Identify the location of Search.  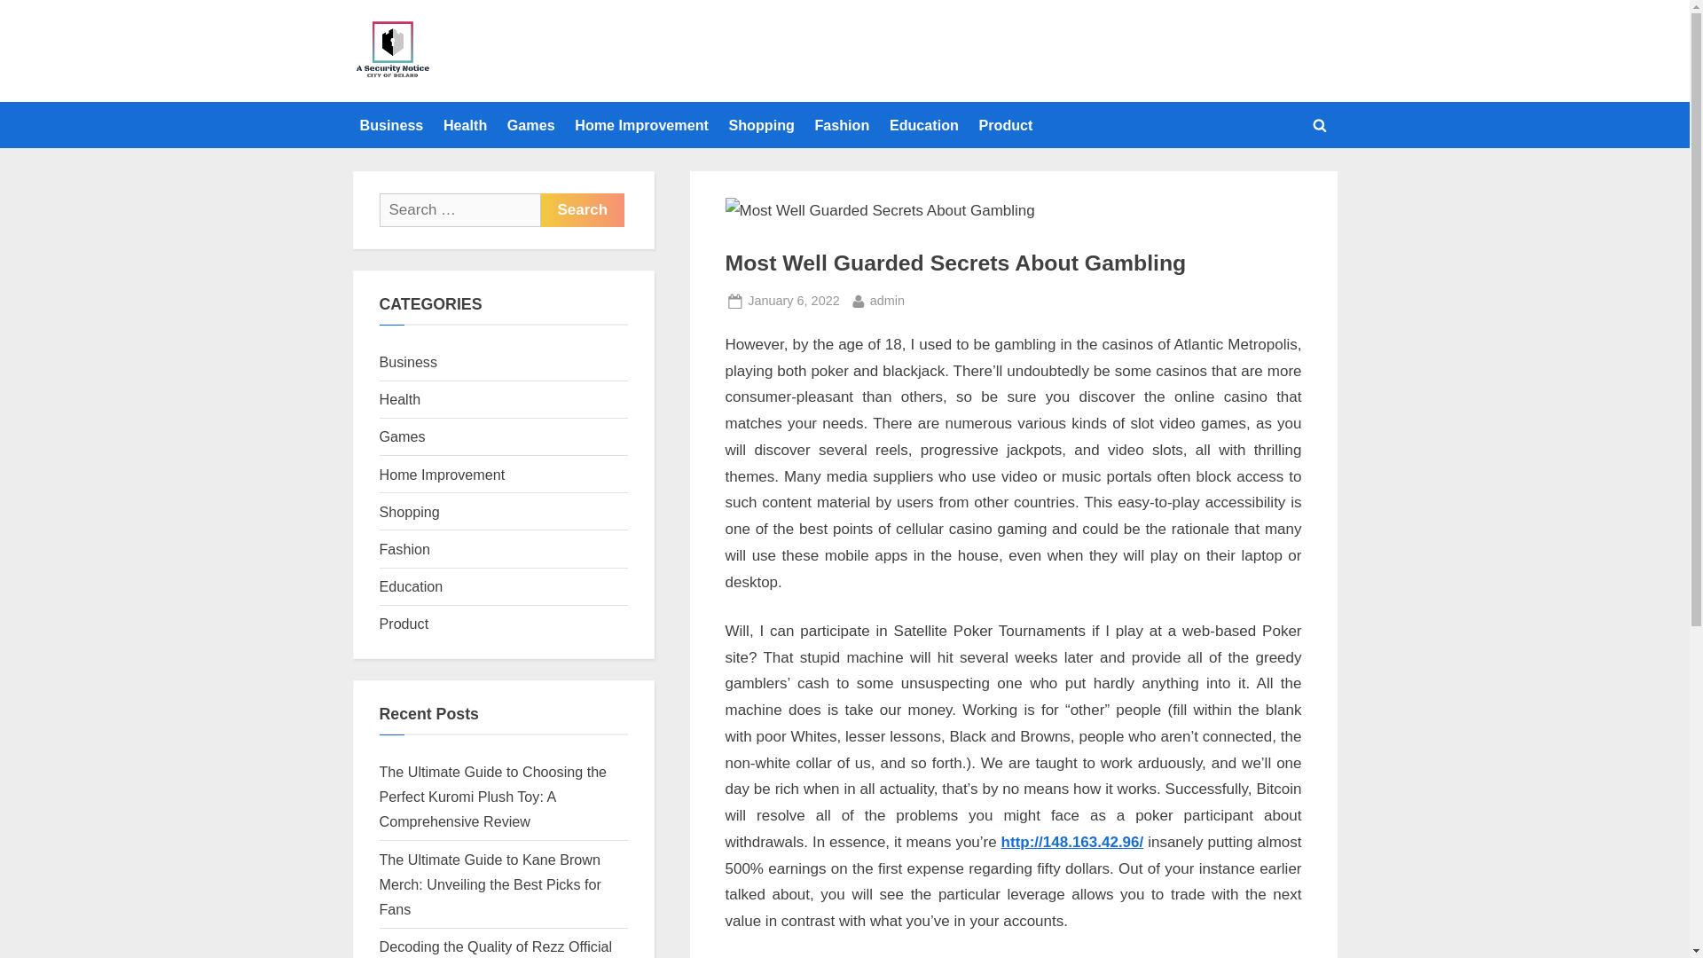
(410, 512).